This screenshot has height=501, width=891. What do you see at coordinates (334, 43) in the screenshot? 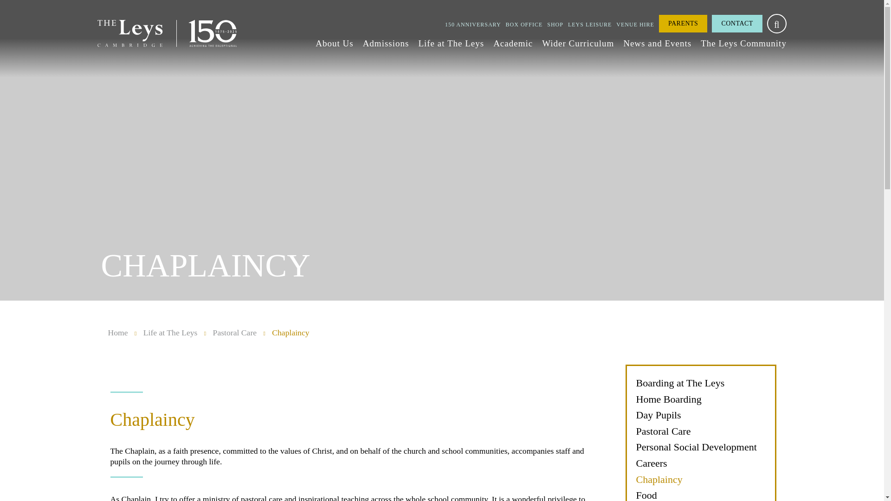
I see `About Us` at bounding box center [334, 43].